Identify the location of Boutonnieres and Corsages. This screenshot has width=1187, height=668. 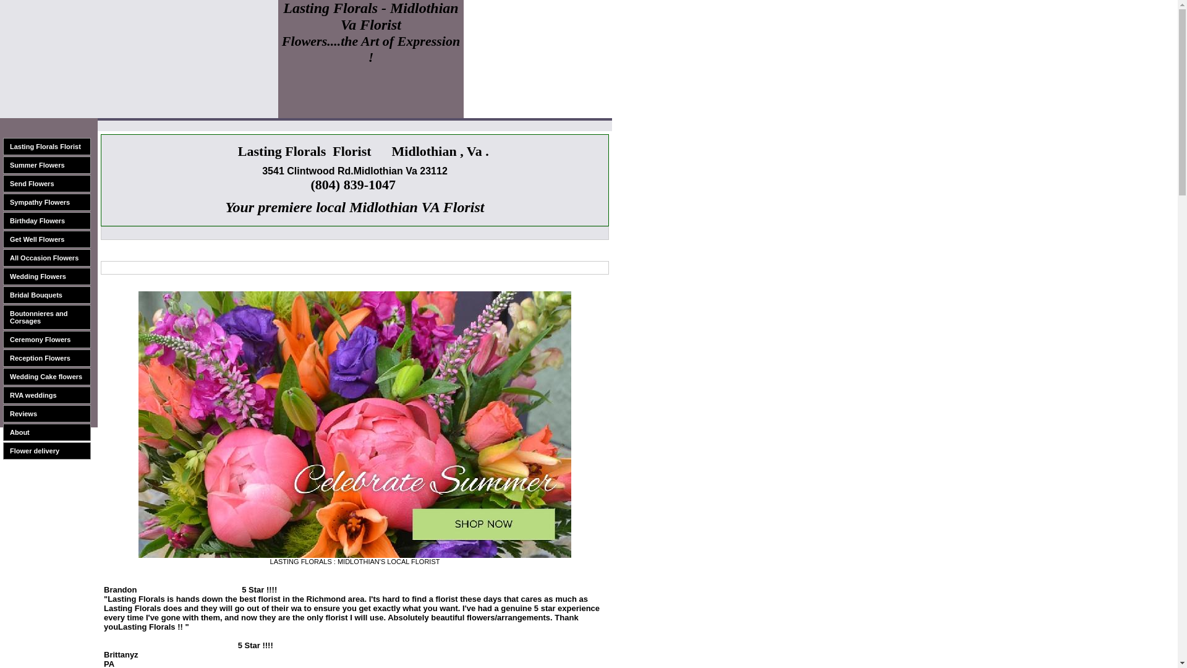
(47, 317).